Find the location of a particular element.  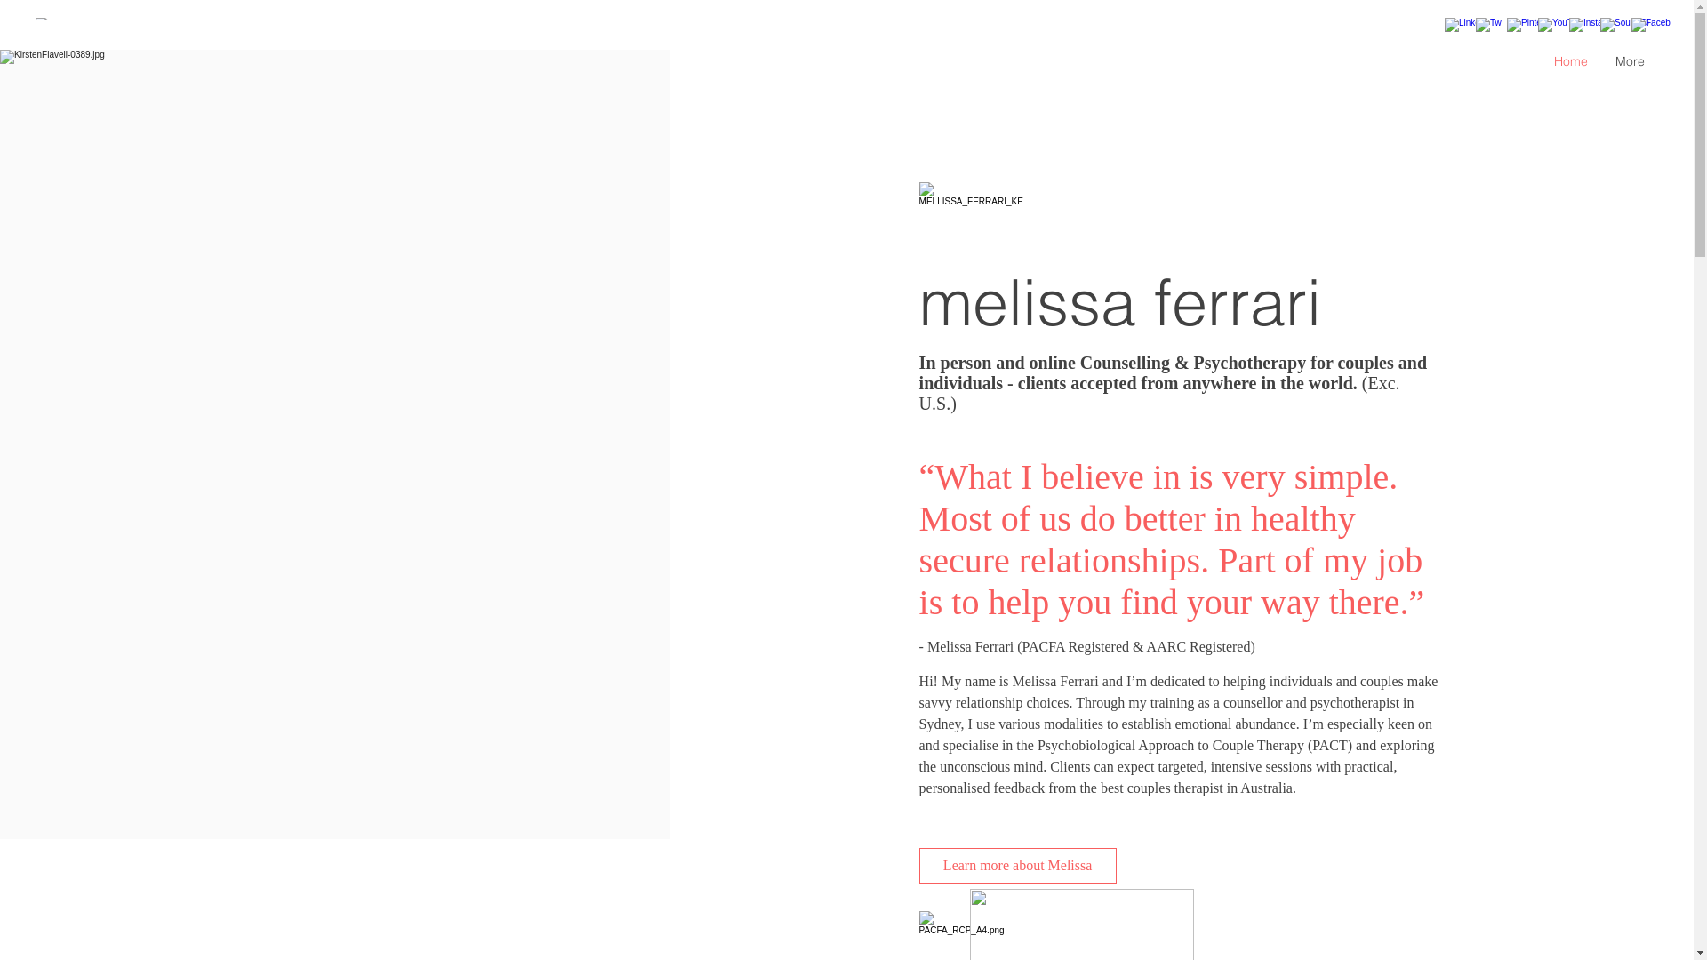

Learn more about Melissa is located at coordinates (1018, 866).